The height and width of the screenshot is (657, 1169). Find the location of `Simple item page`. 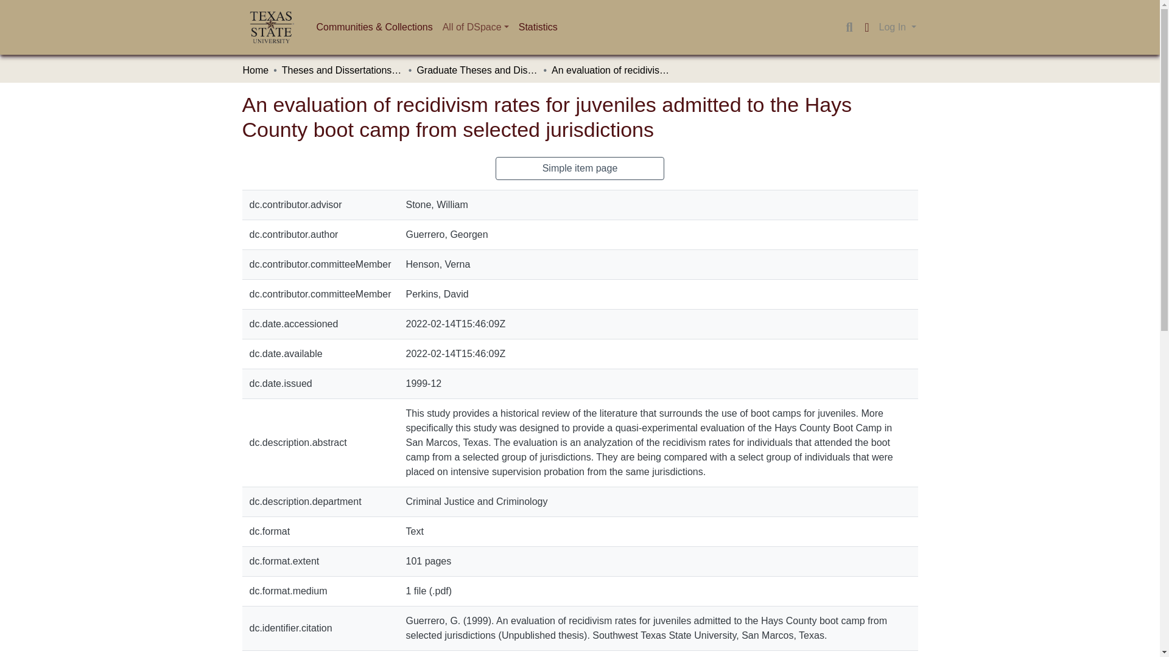

Simple item page is located at coordinates (580, 168).